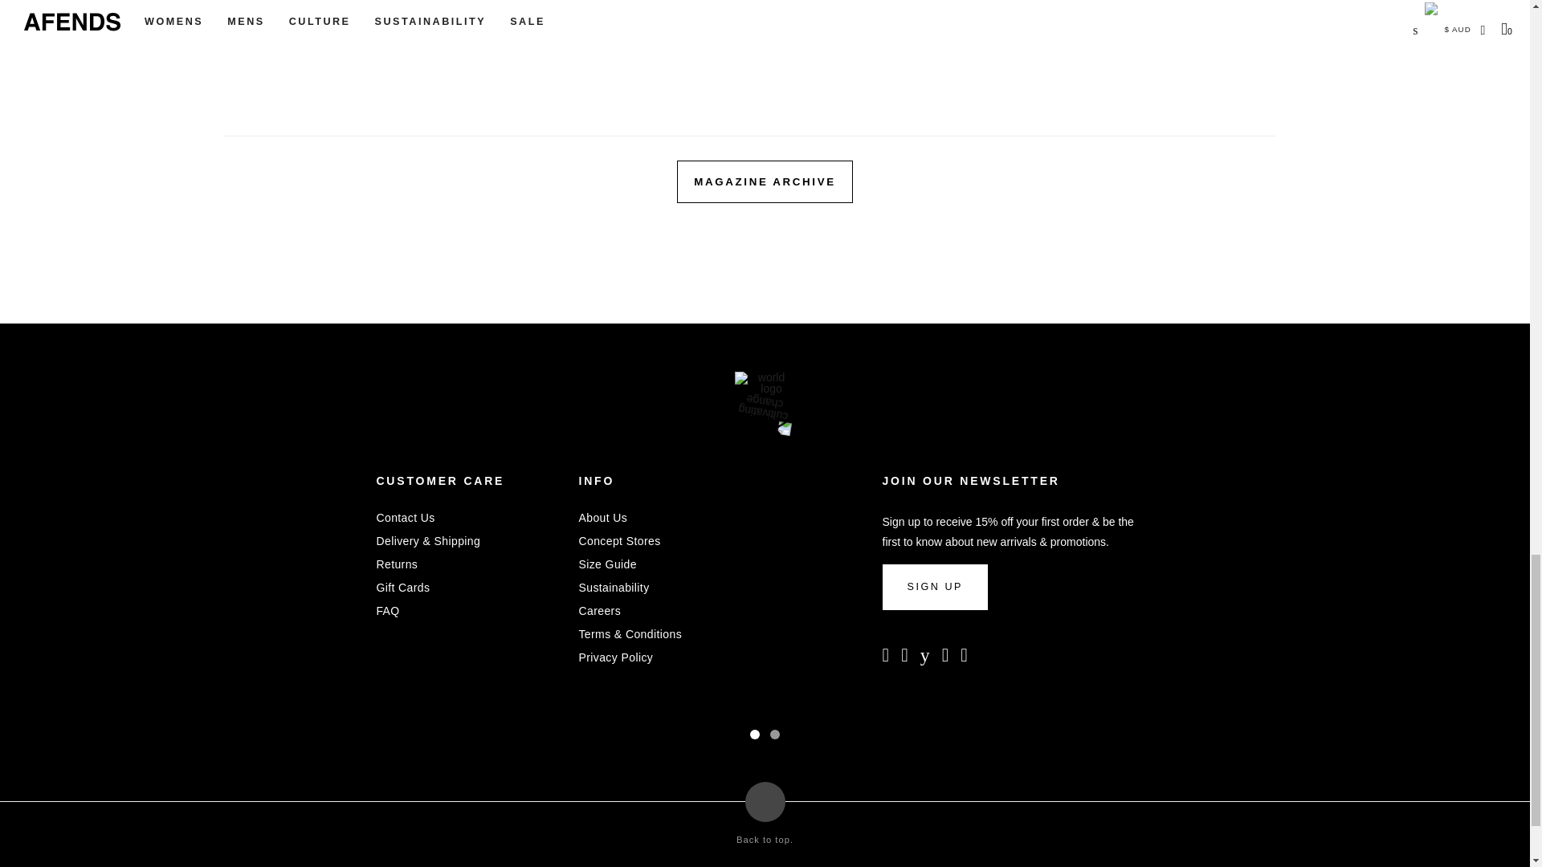 The width and height of the screenshot is (1542, 867). What do you see at coordinates (618, 541) in the screenshot?
I see `Concept Stores` at bounding box center [618, 541].